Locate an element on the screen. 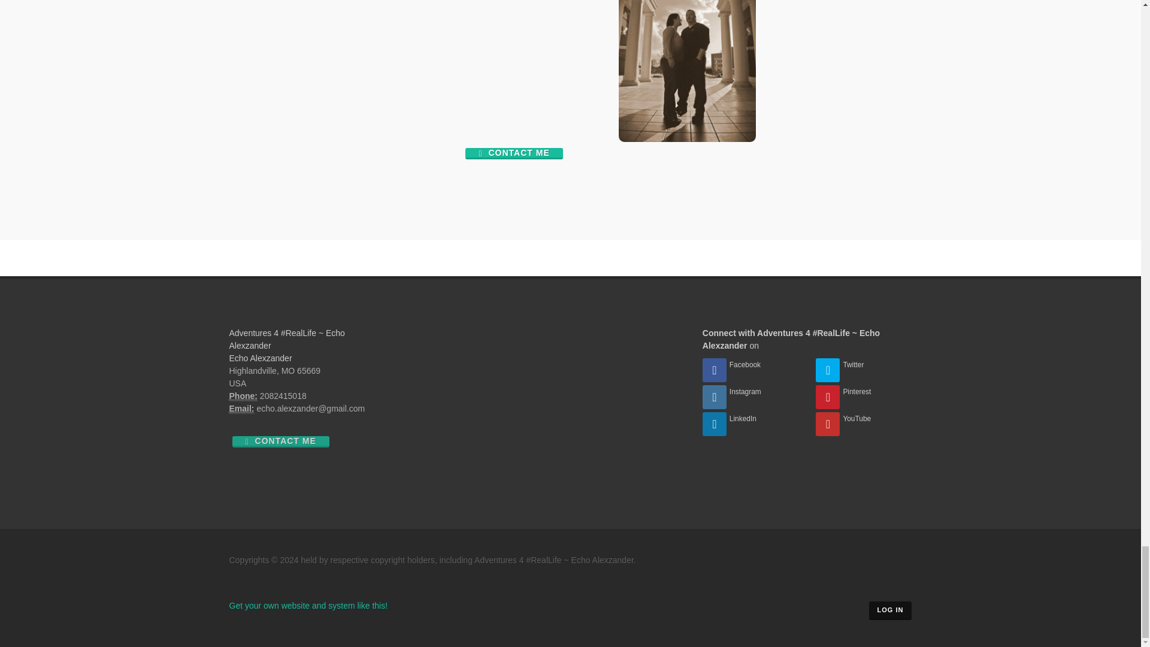 The width and height of the screenshot is (1150, 647). Email Address is located at coordinates (241, 409).